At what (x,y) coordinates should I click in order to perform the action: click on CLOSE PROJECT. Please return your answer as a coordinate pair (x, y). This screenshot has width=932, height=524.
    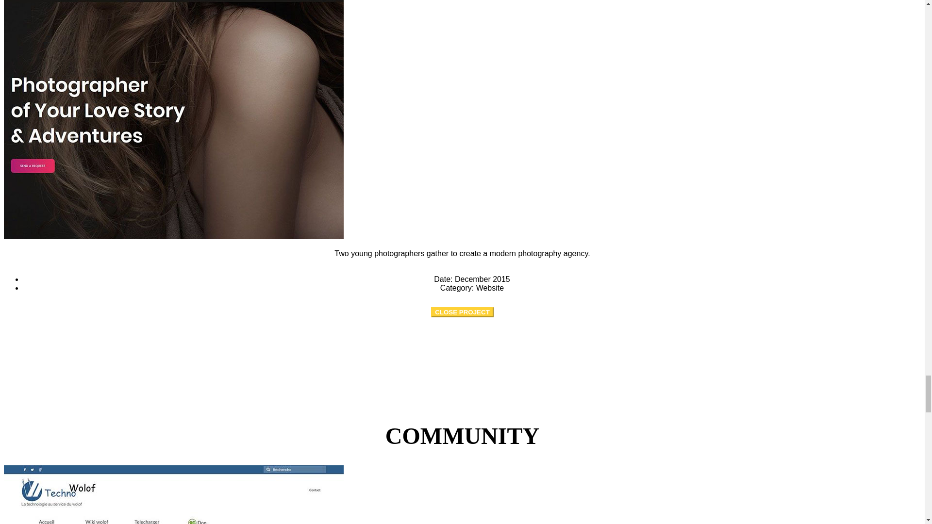
    Looking at the image, I should click on (462, 312).